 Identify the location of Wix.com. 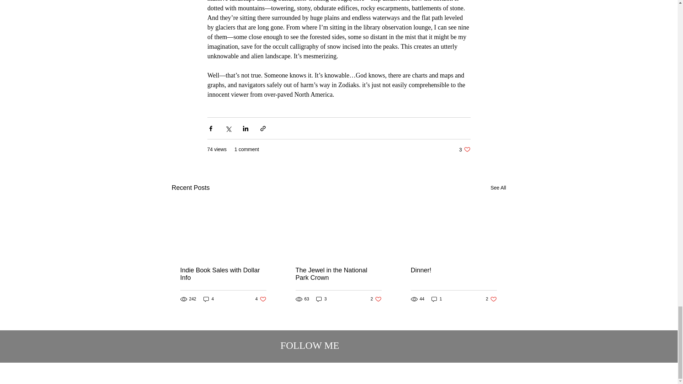
(261, 299).